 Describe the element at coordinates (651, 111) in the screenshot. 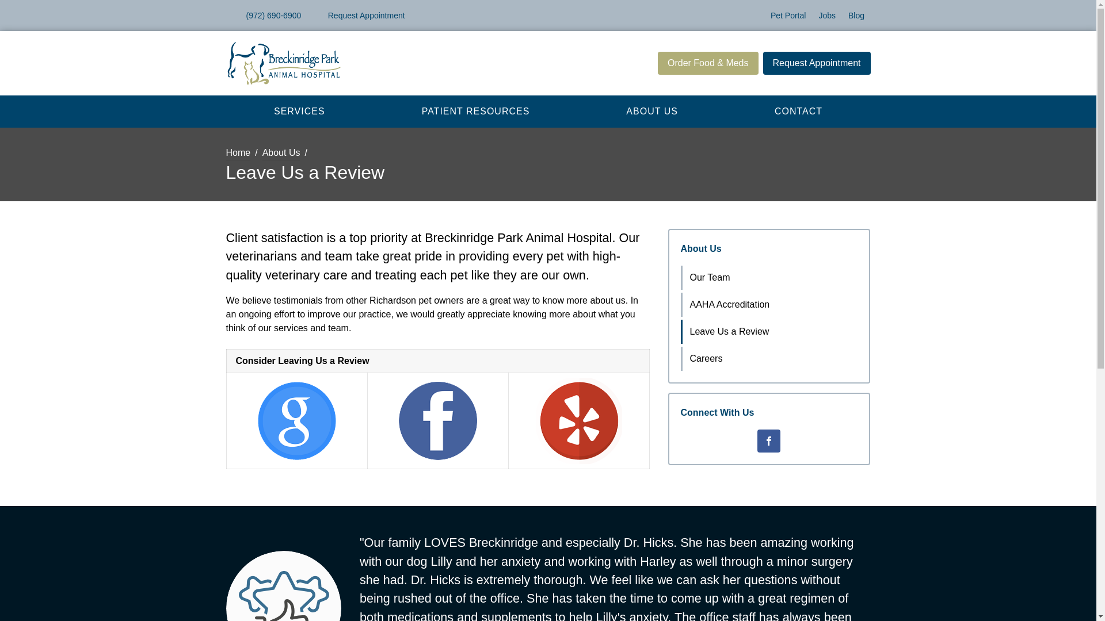

I see `ABOUT US` at that location.